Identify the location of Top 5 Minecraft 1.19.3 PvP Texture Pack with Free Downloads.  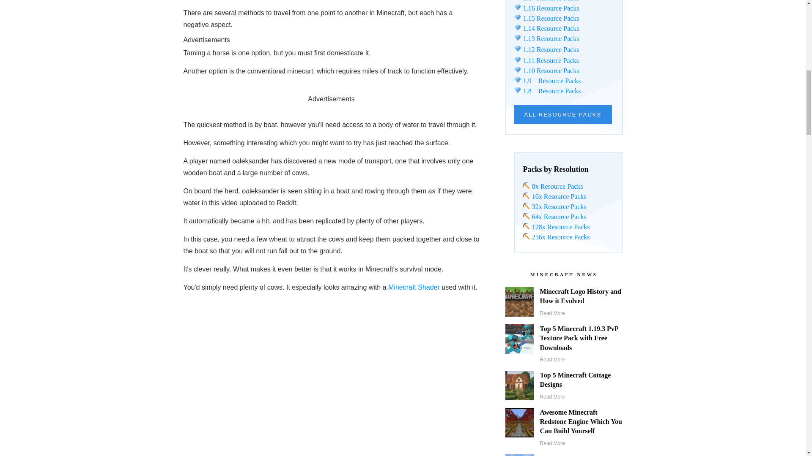
(579, 338).